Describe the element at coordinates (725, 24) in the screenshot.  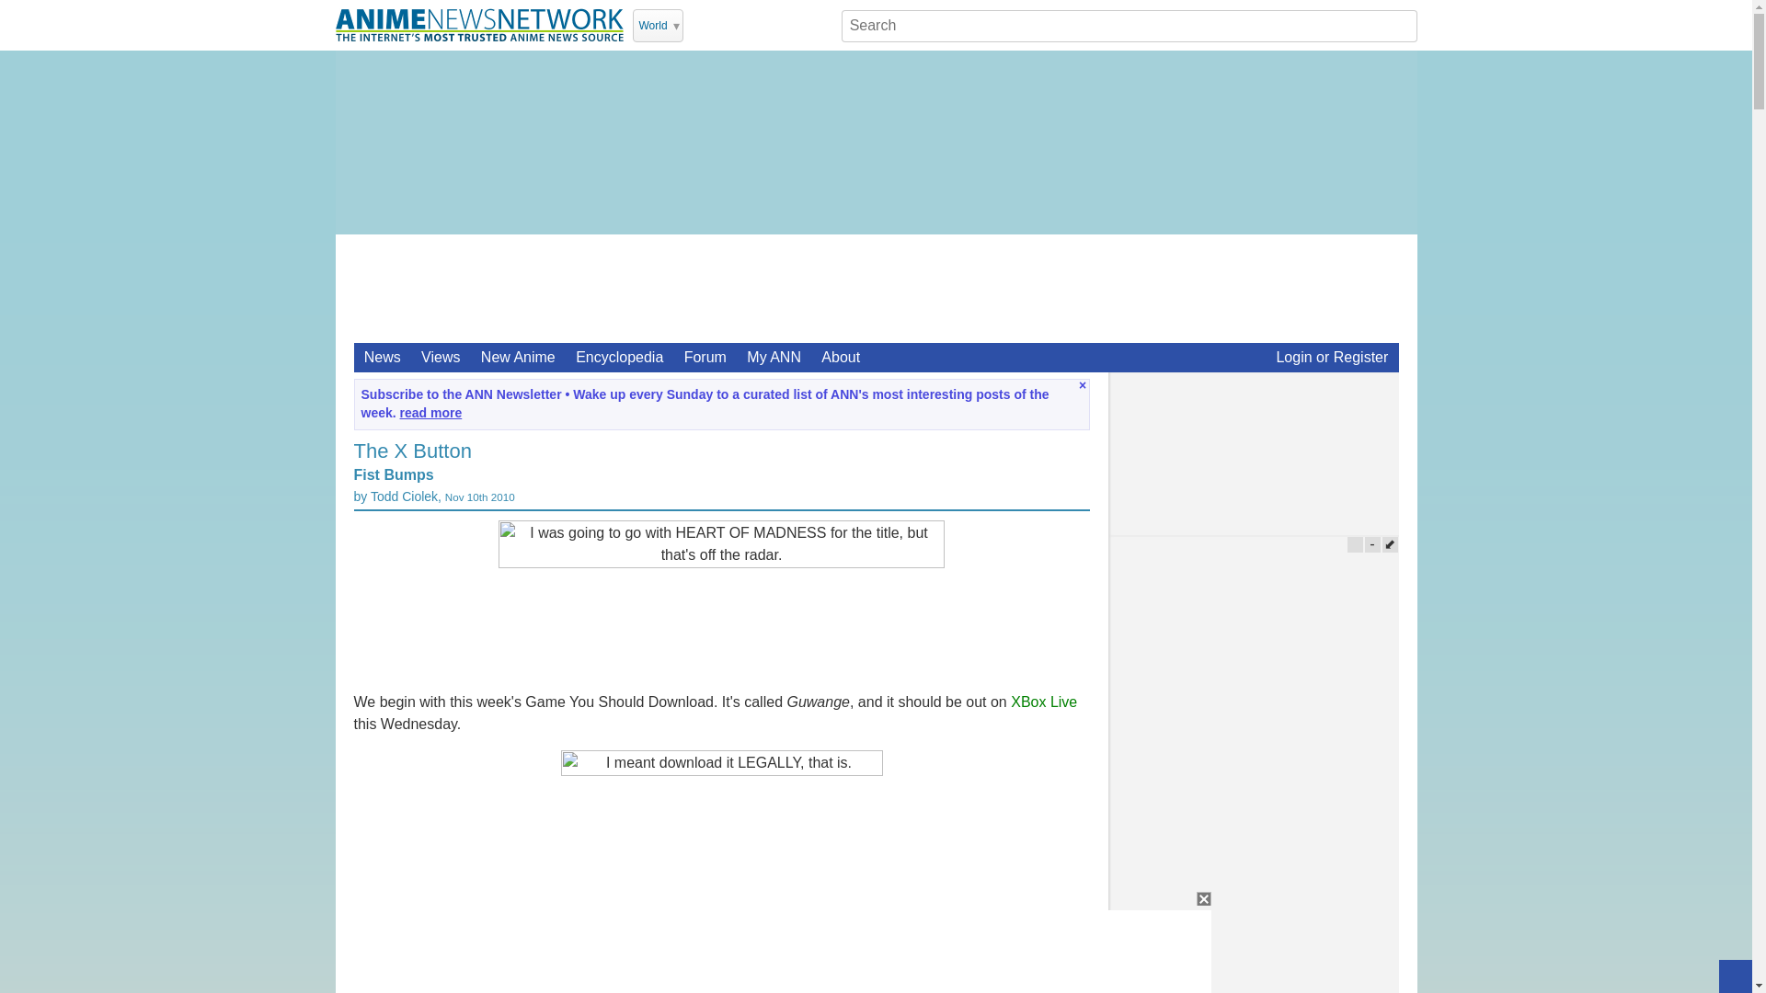
I see `Youtube` at that location.